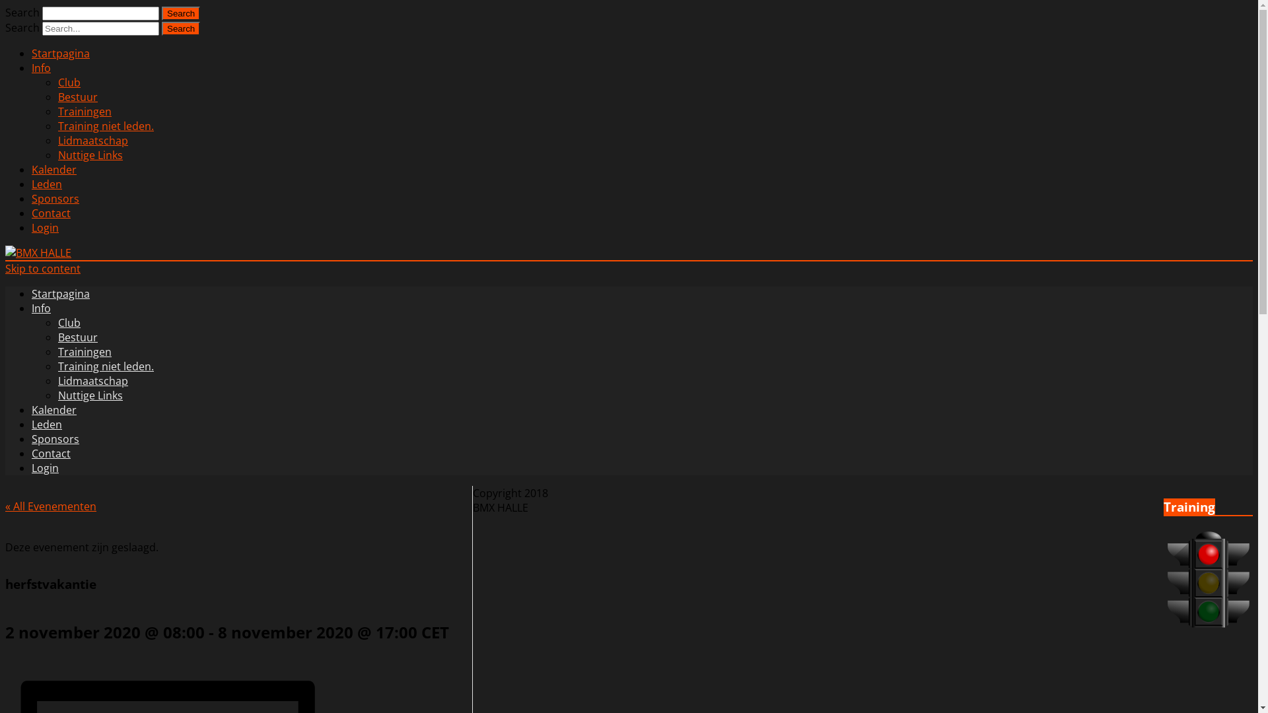  What do you see at coordinates (90, 395) in the screenshot?
I see `Nuttige Links` at bounding box center [90, 395].